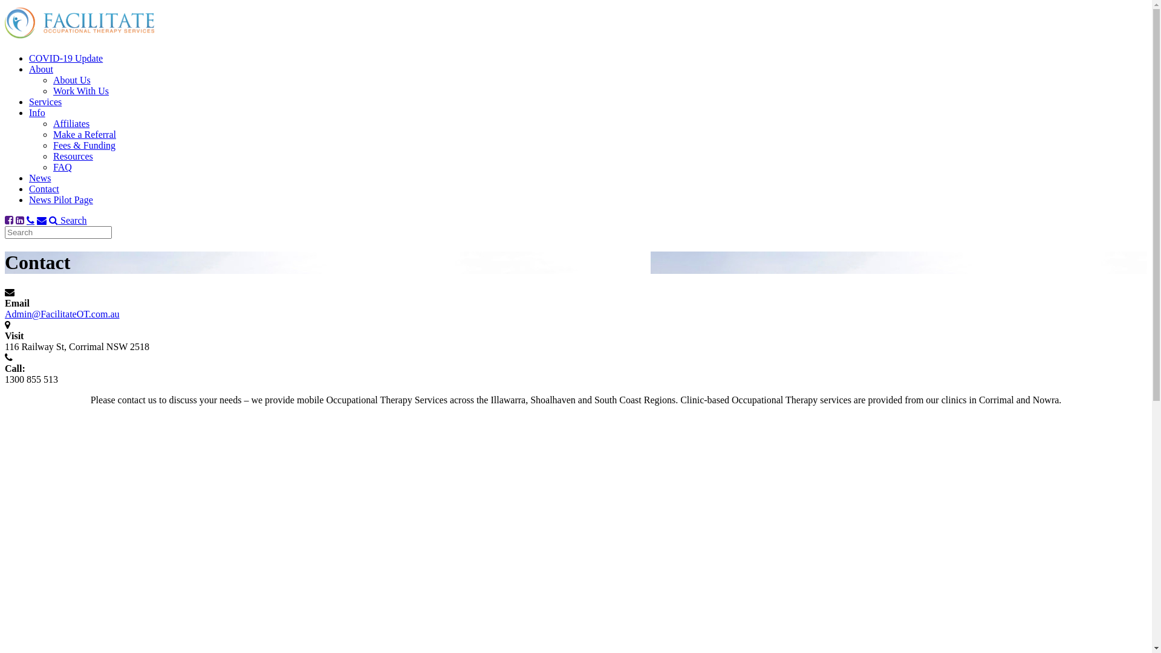 The width and height of the screenshot is (1161, 653). Describe the element at coordinates (73, 156) in the screenshot. I see `Resources` at that location.